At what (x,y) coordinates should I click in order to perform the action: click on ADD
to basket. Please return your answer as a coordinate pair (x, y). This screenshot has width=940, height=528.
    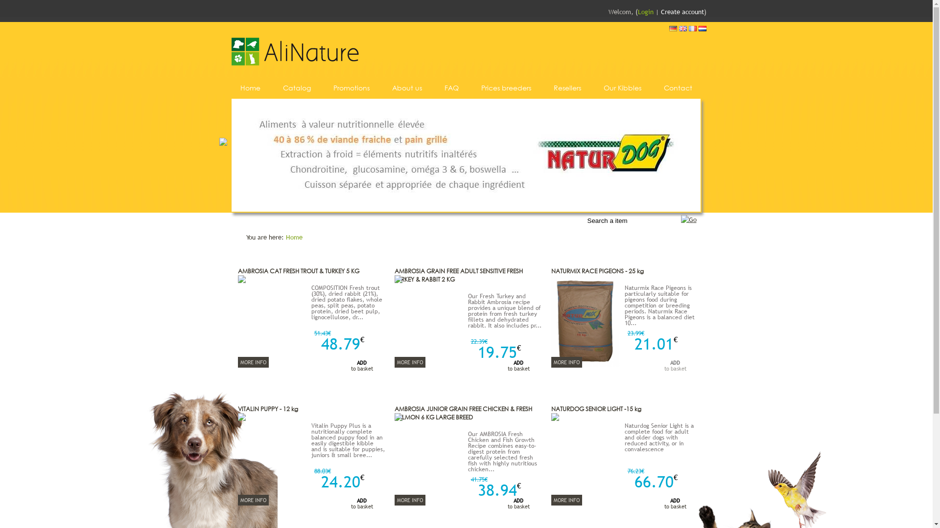
    Looking at the image, I should click on (351, 505).